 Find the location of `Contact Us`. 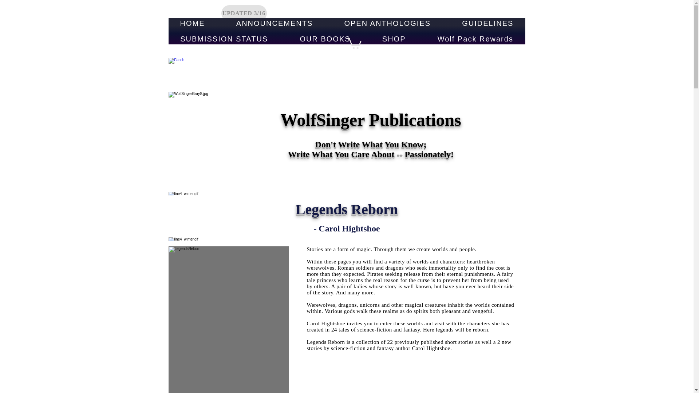

Contact Us is located at coordinates (255, 65).